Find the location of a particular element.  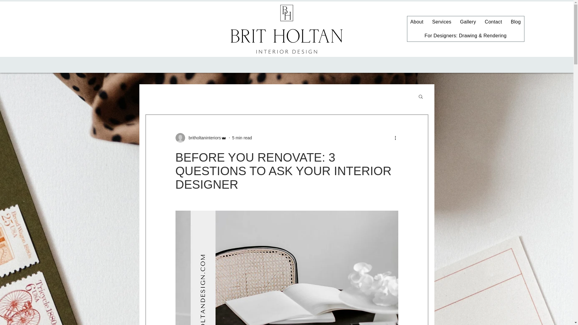

britholtaninteriors is located at coordinates (200, 138).